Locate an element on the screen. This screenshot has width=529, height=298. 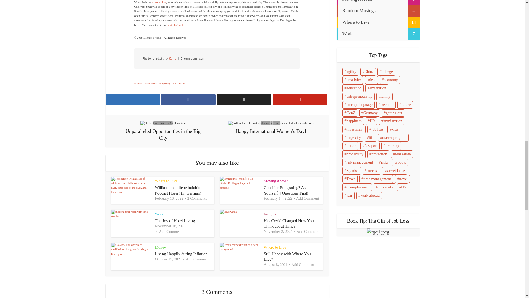
Kurt is located at coordinates (172, 58).